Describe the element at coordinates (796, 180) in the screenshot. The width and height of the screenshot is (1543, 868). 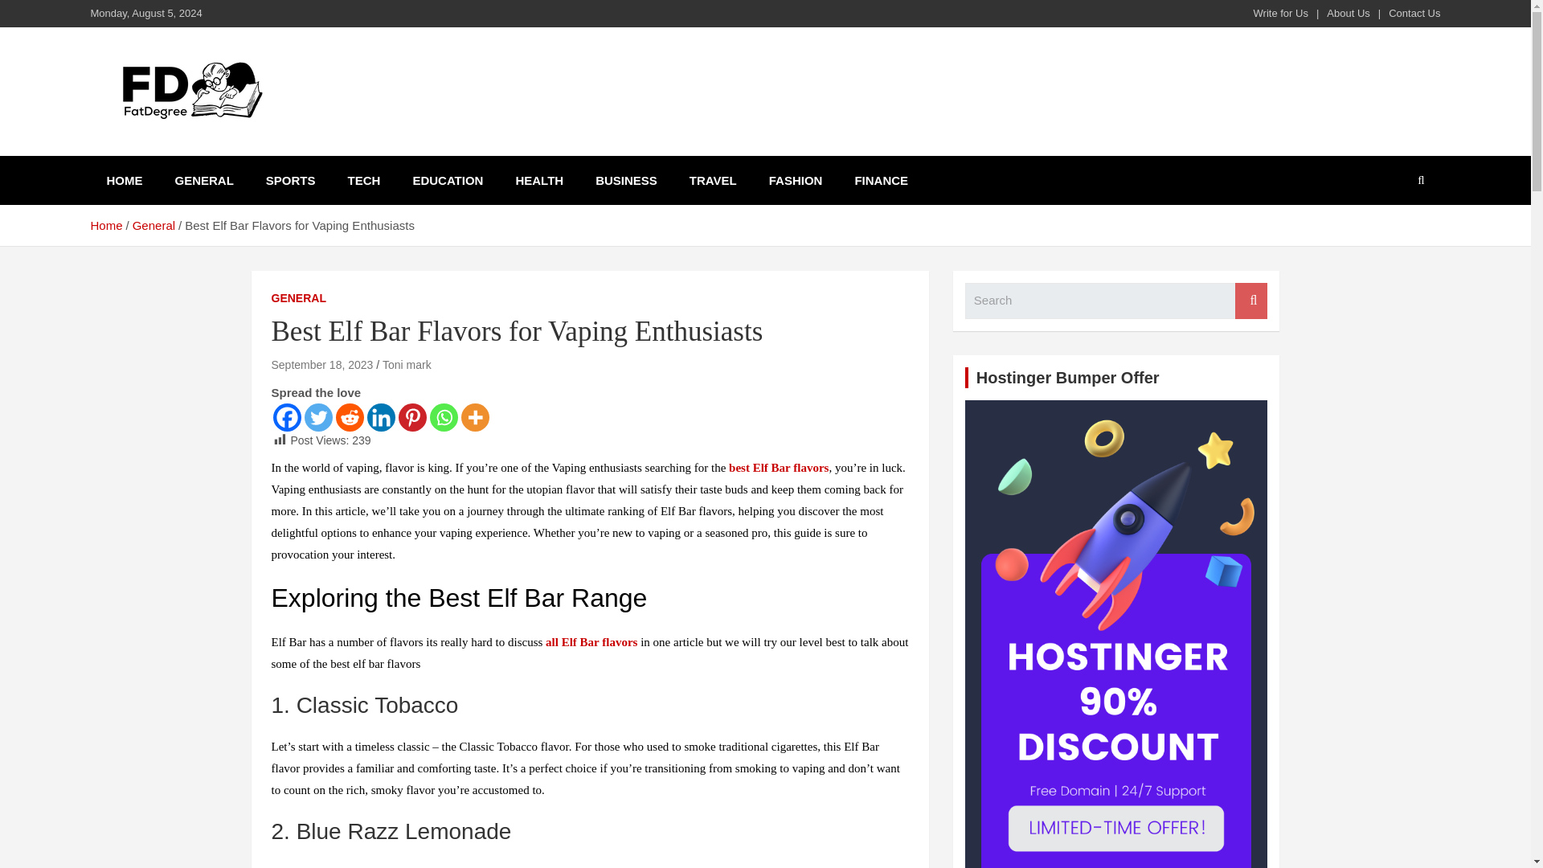
I see `FASHION` at that location.